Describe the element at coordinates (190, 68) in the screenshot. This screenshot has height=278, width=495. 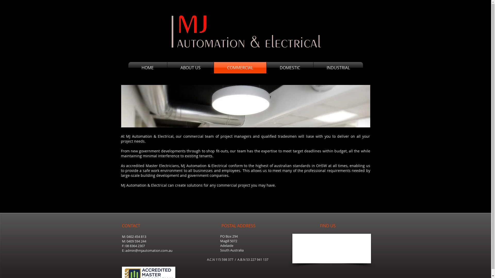
I see `ABOUT US` at that location.